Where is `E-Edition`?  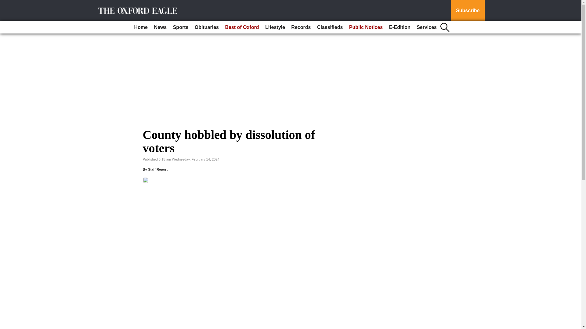 E-Edition is located at coordinates (399, 27).